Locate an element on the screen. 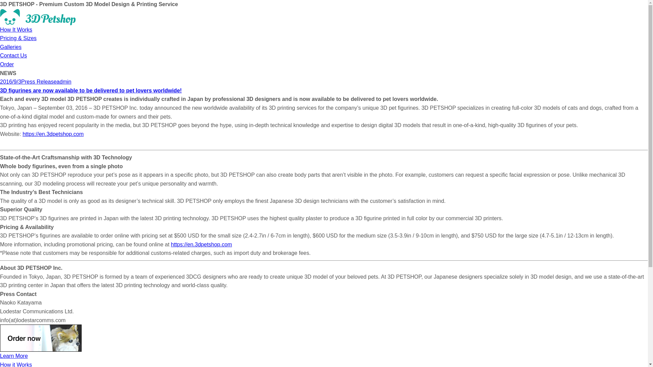 The height and width of the screenshot is (367, 653). https://en.3dpetshop.com is located at coordinates (202, 245).